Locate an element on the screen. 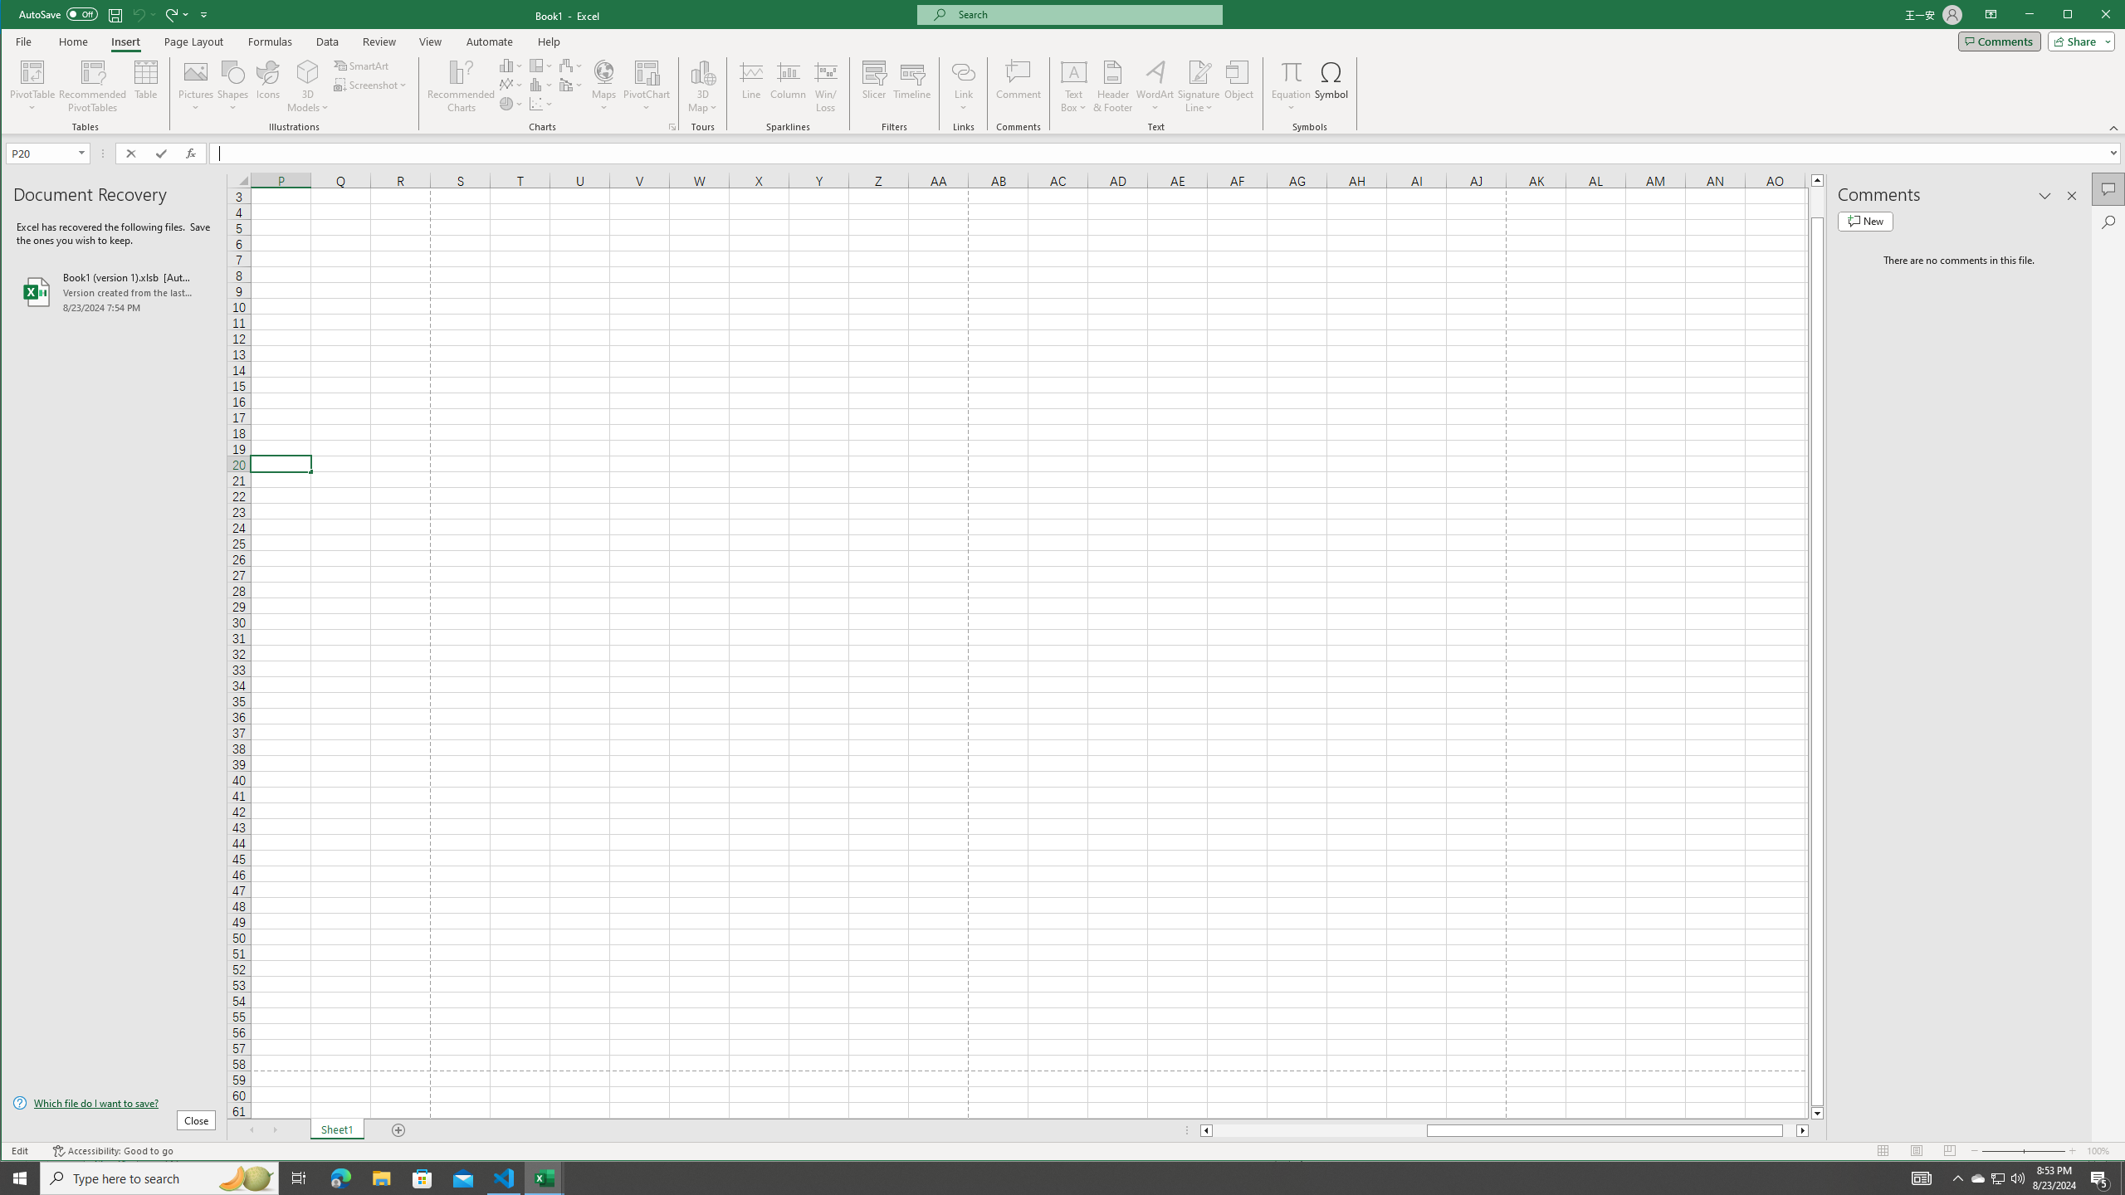 Image resolution: width=2125 pixels, height=1195 pixels. Zoom is located at coordinates (2024, 1151).